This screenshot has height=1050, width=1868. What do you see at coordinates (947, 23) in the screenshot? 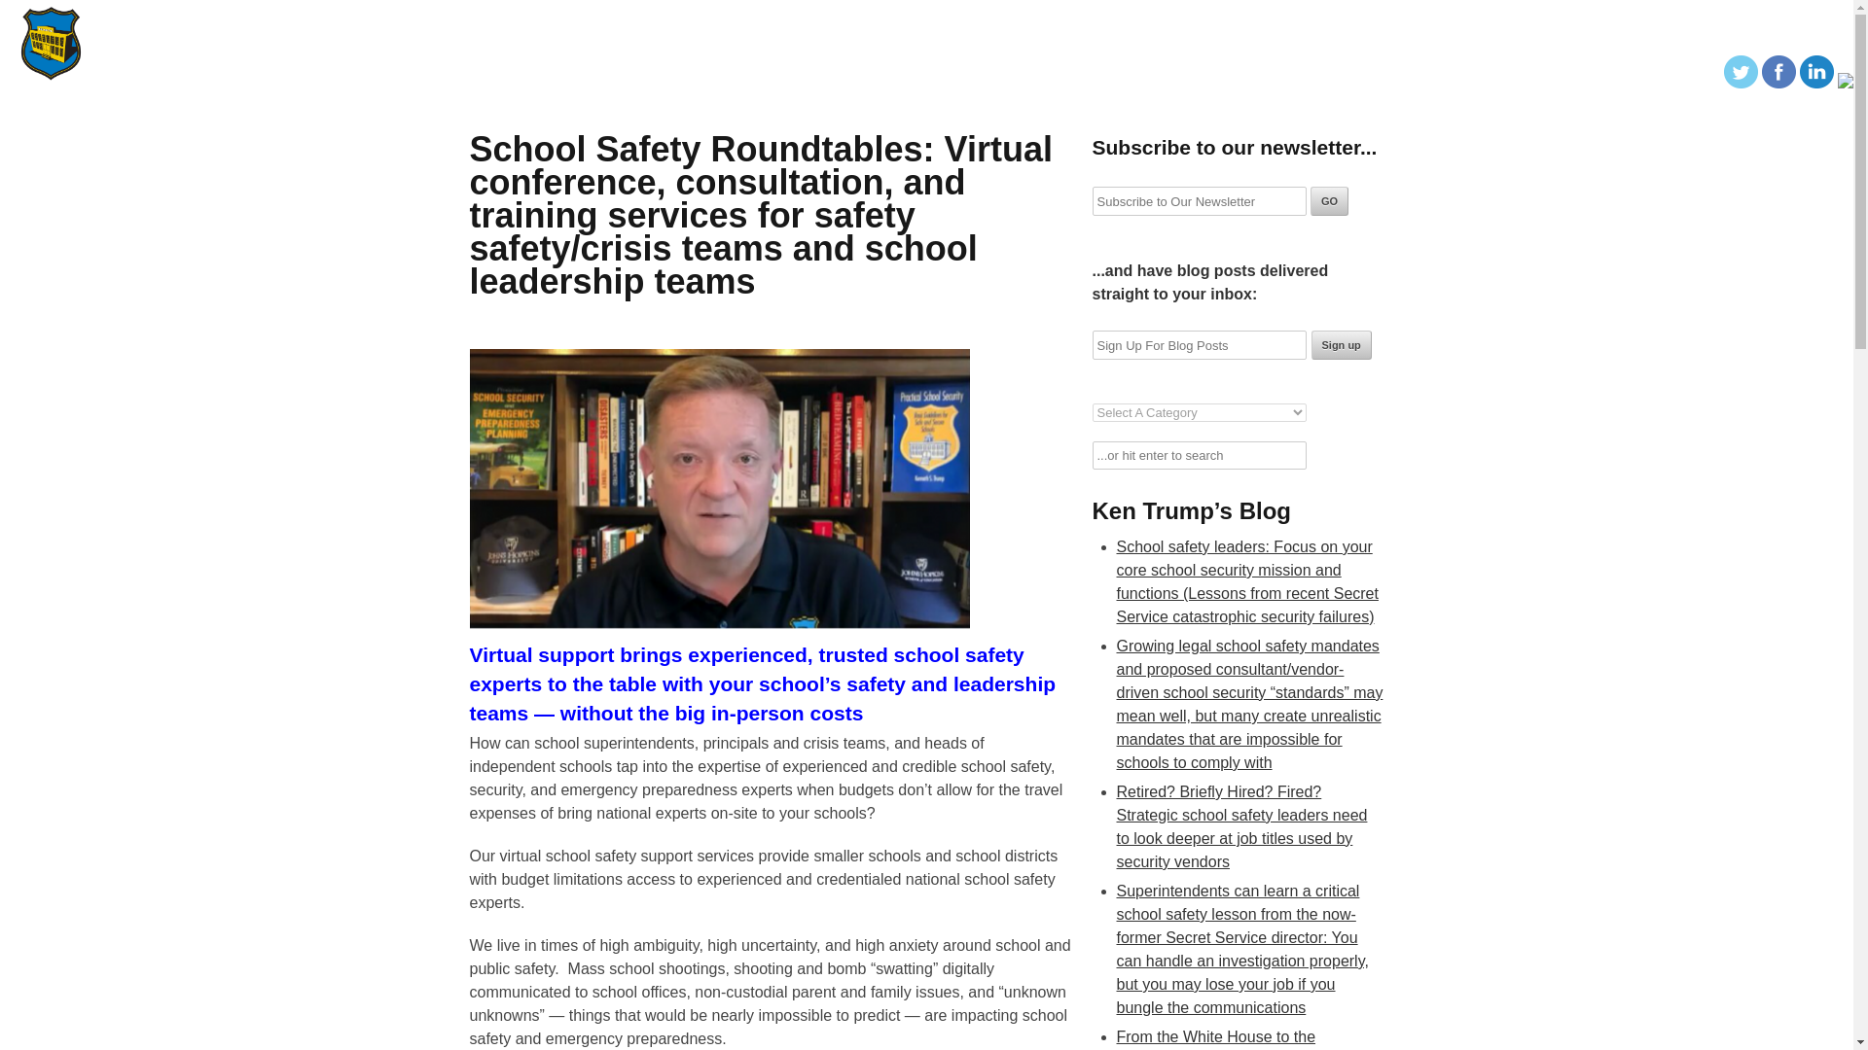
I see `HOME` at bounding box center [947, 23].